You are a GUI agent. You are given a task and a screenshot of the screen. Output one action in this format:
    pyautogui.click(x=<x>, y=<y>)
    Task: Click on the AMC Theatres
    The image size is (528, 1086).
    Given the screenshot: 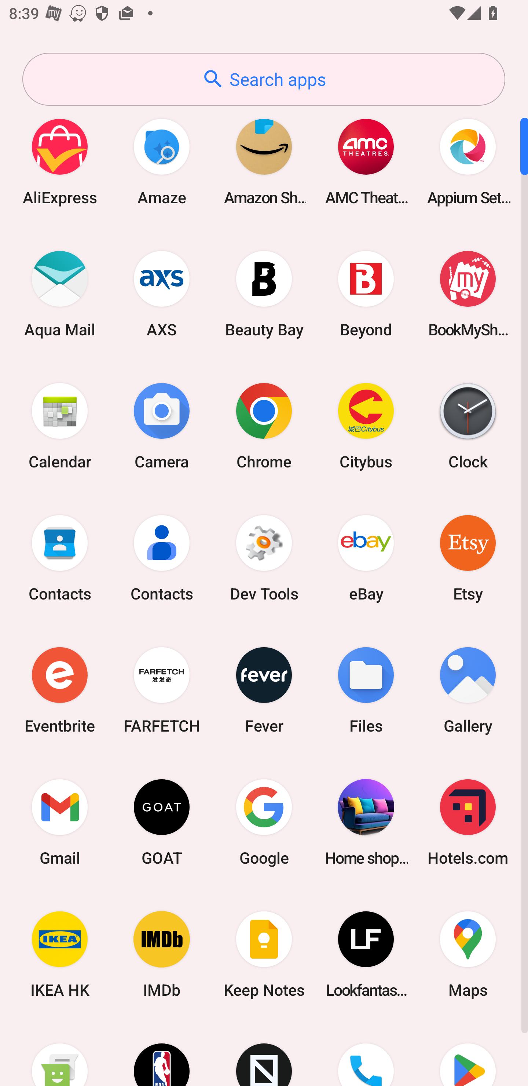 What is the action you would take?
    pyautogui.click(x=366, y=161)
    